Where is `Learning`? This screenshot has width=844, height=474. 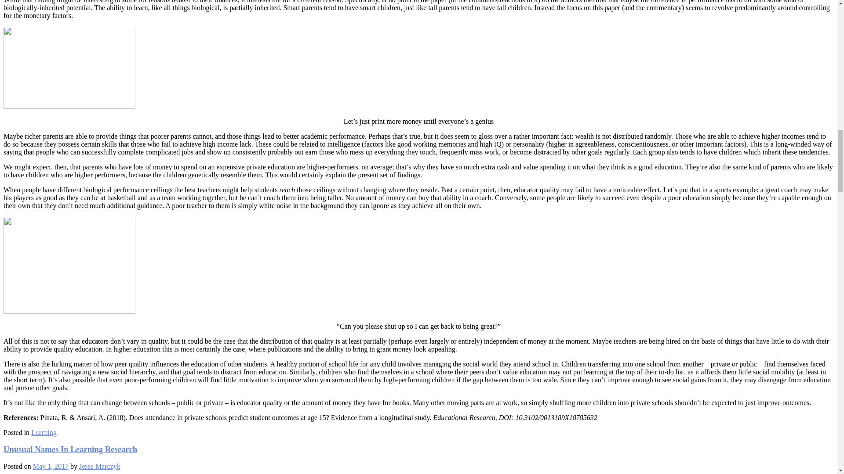
Learning is located at coordinates (44, 432).